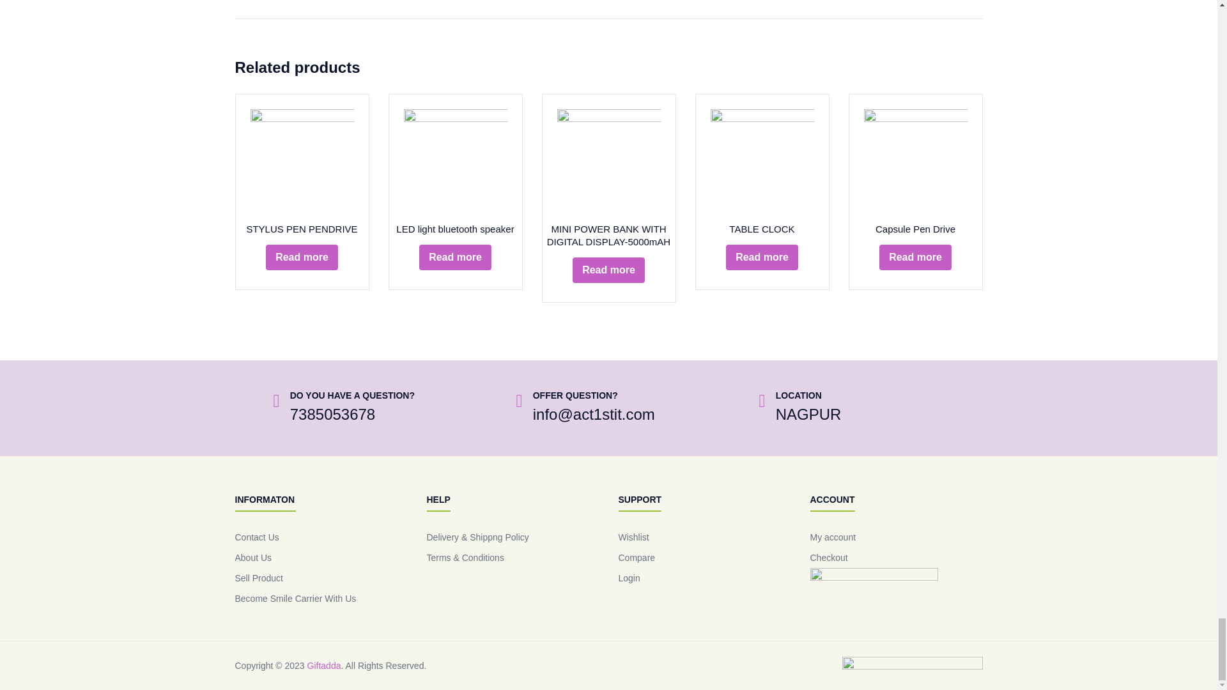 Image resolution: width=1227 pixels, height=690 pixels. What do you see at coordinates (302, 257) in the screenshot?
I see `Read more` at bounding box center [302, 257].